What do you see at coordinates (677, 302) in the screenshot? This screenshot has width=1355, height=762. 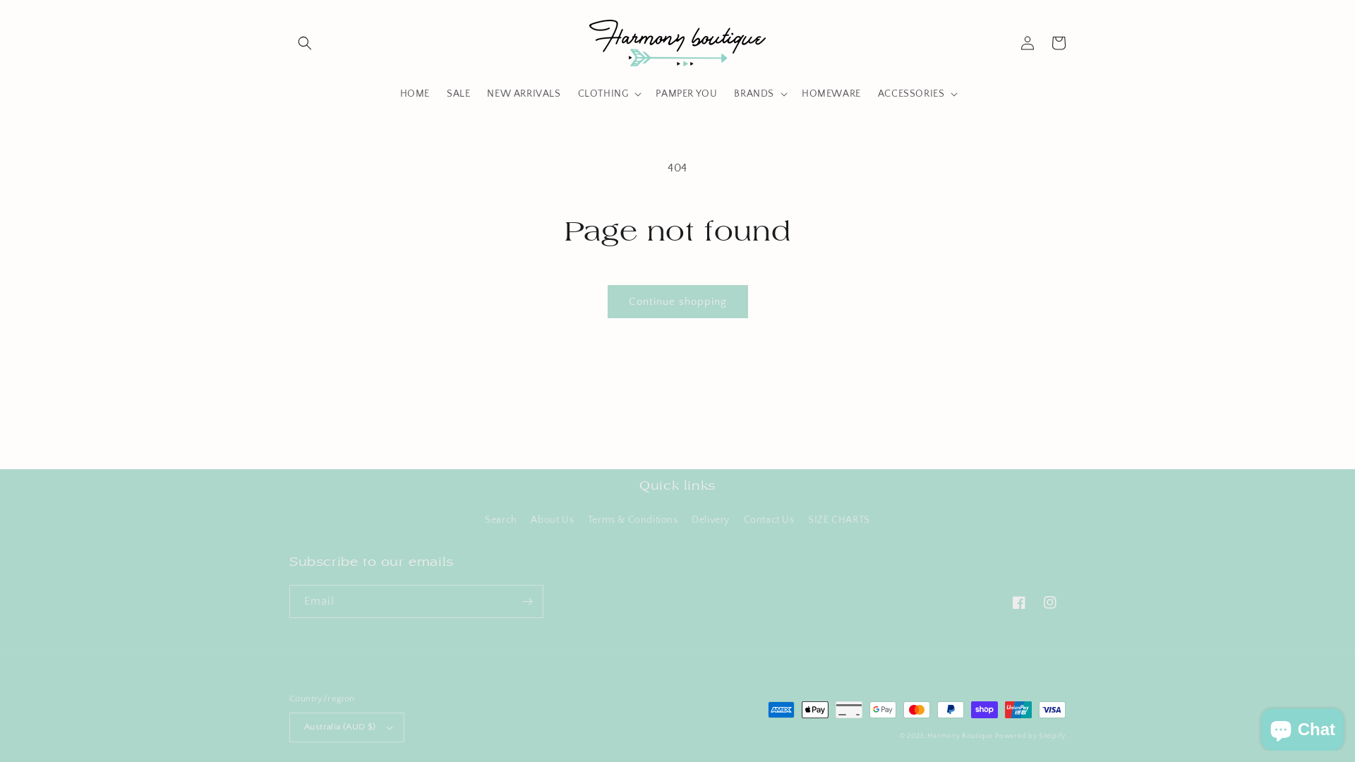 I see `Continue shopping` at bounding box center [677, 302].